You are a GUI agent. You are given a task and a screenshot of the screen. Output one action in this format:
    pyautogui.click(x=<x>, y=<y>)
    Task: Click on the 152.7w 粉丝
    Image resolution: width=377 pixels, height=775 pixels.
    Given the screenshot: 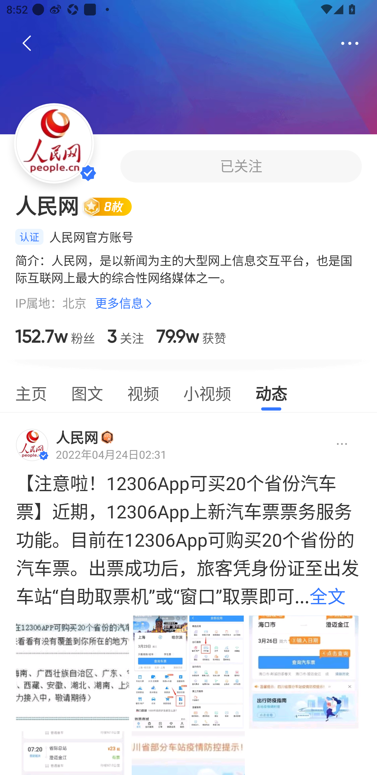 What is the action you would take?
    pyautogui.click(x=55, y=336)
    